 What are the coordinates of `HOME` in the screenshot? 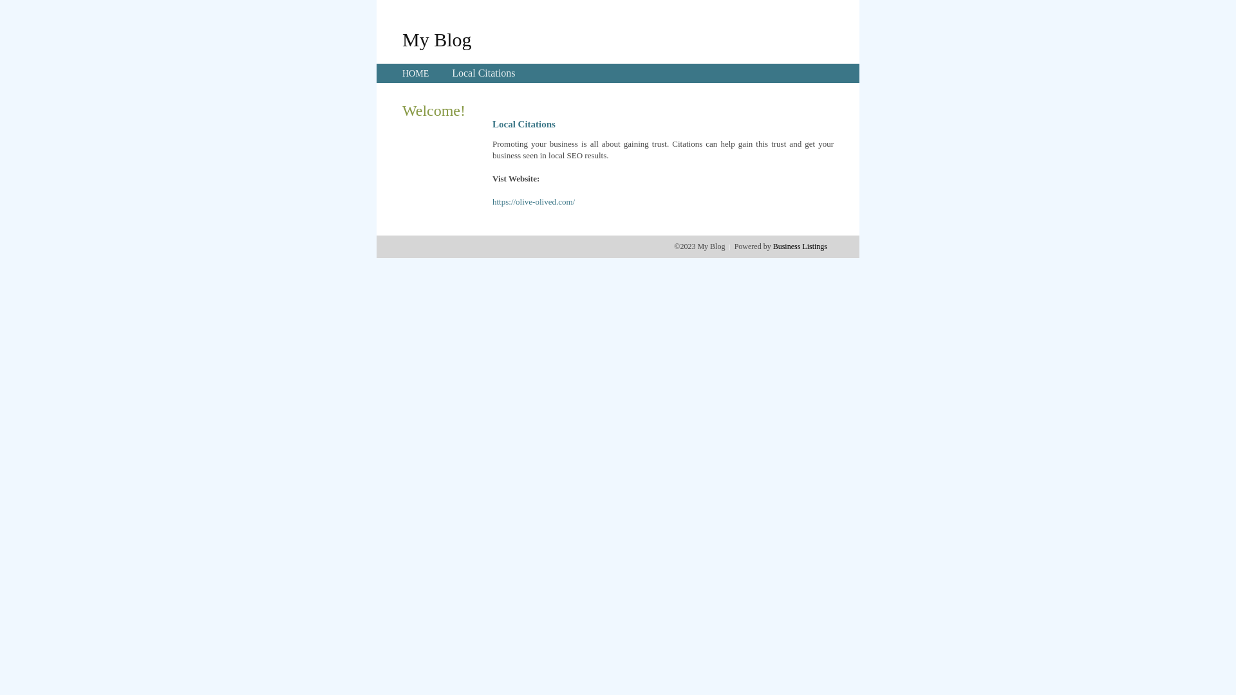 It's located at (416, 73).